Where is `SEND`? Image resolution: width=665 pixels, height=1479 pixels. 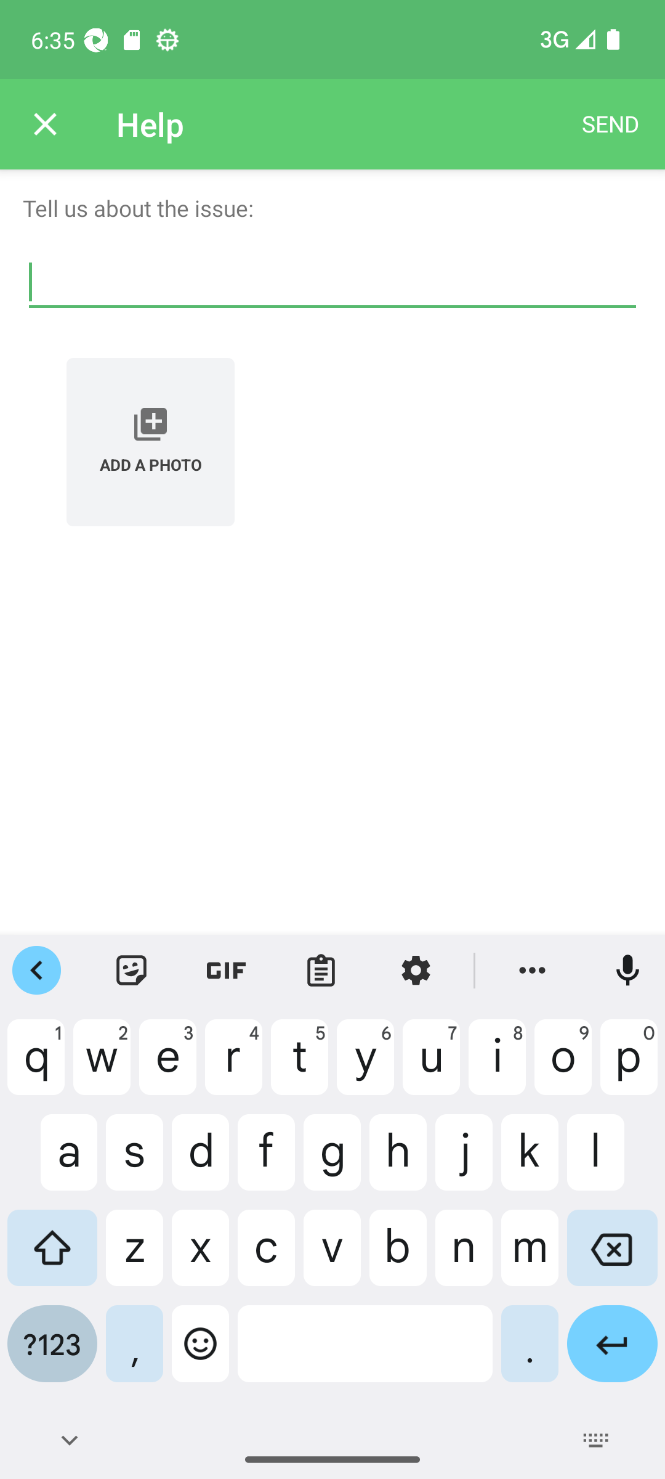
SEND is located at coordinates (610, 124).